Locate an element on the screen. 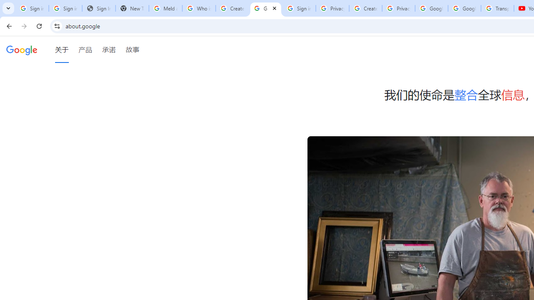 This screenshot has height=300, width=534. Sign in - Google Accounts is located at coordinates (65, 8).